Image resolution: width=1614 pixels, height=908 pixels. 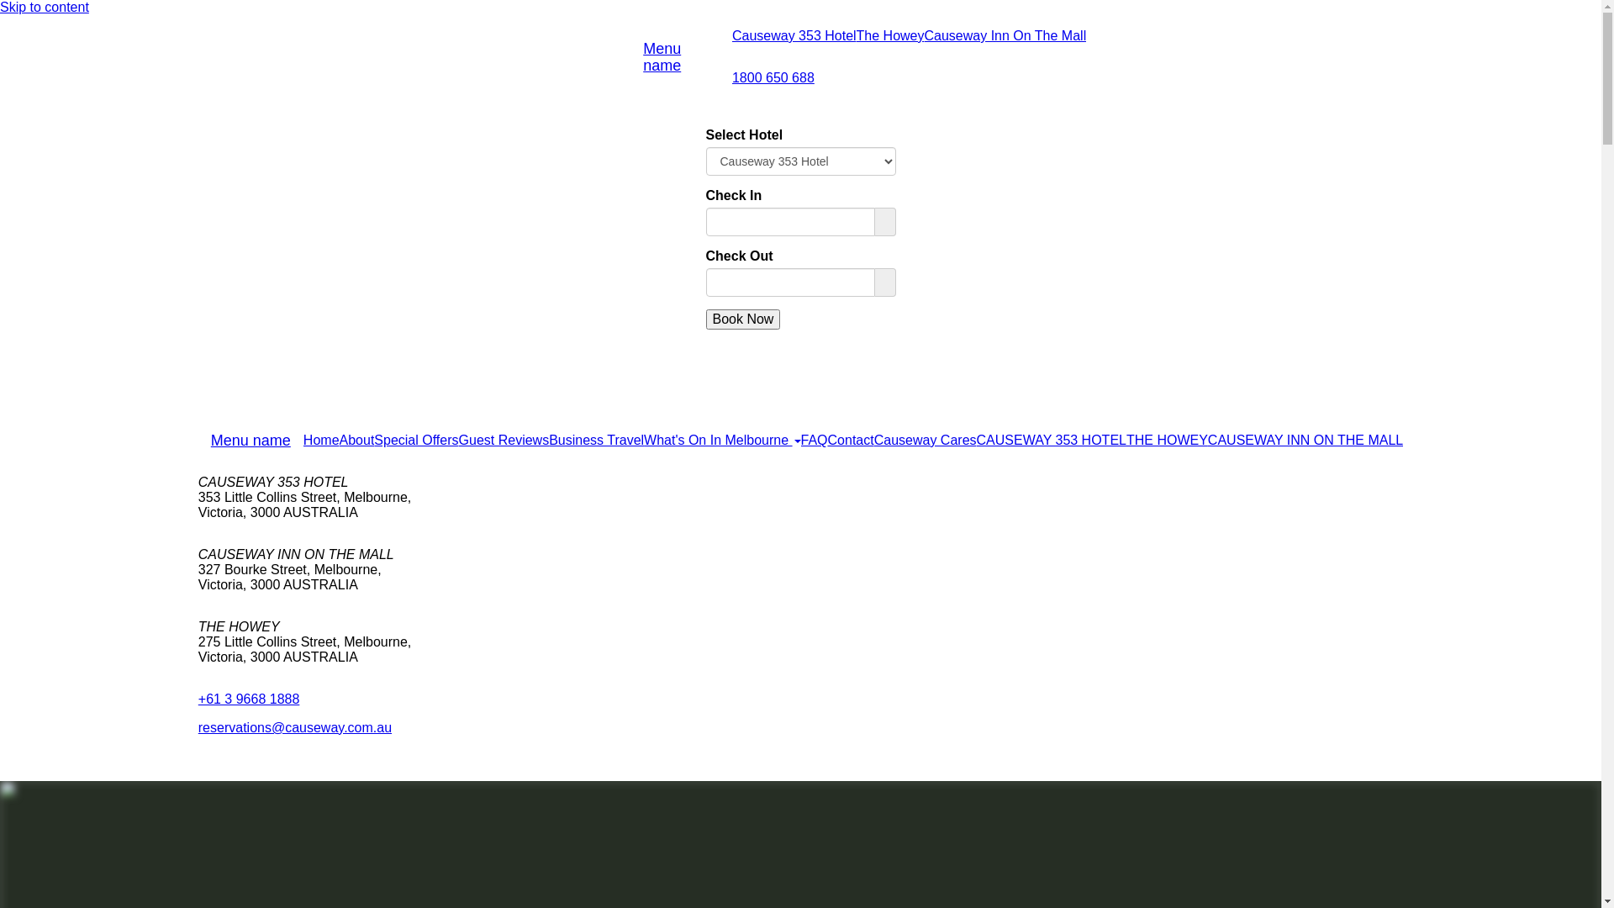 I want to click on About, so click(x=357, y=441).